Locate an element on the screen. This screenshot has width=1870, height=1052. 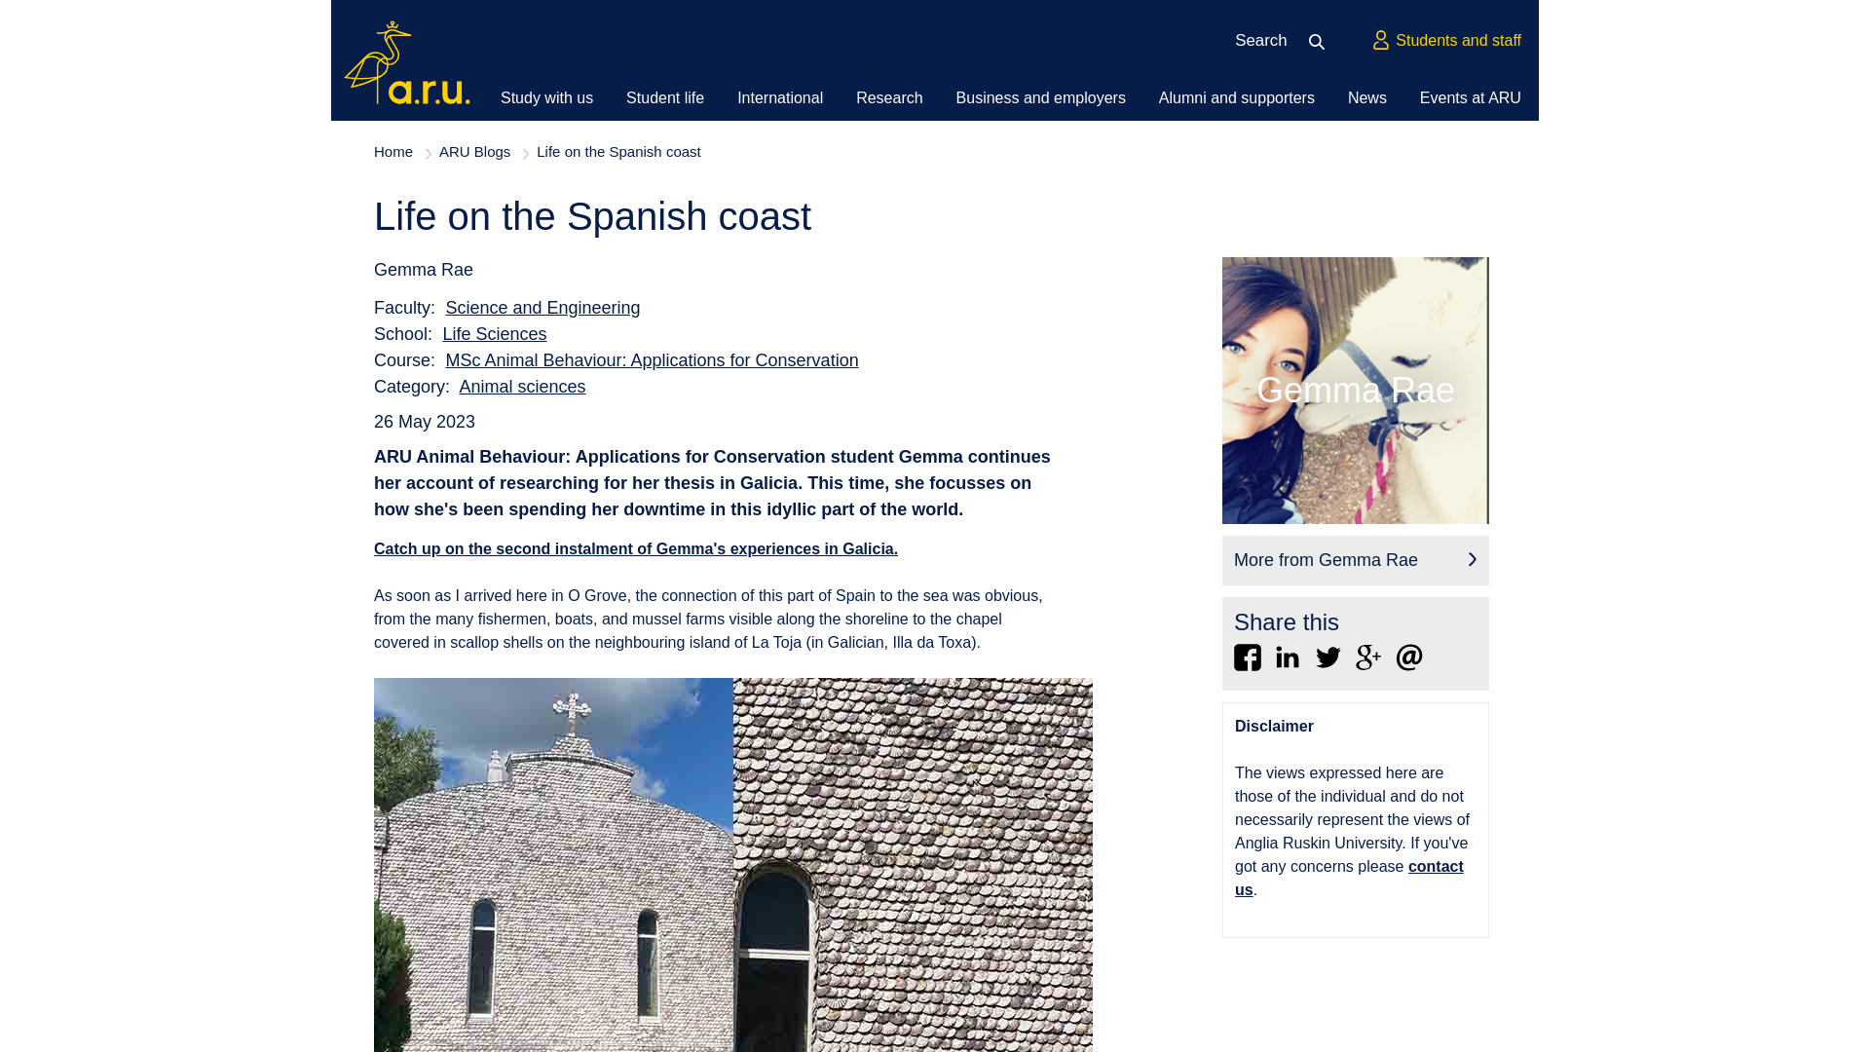
Study with us is located at coordinates (546, 97).